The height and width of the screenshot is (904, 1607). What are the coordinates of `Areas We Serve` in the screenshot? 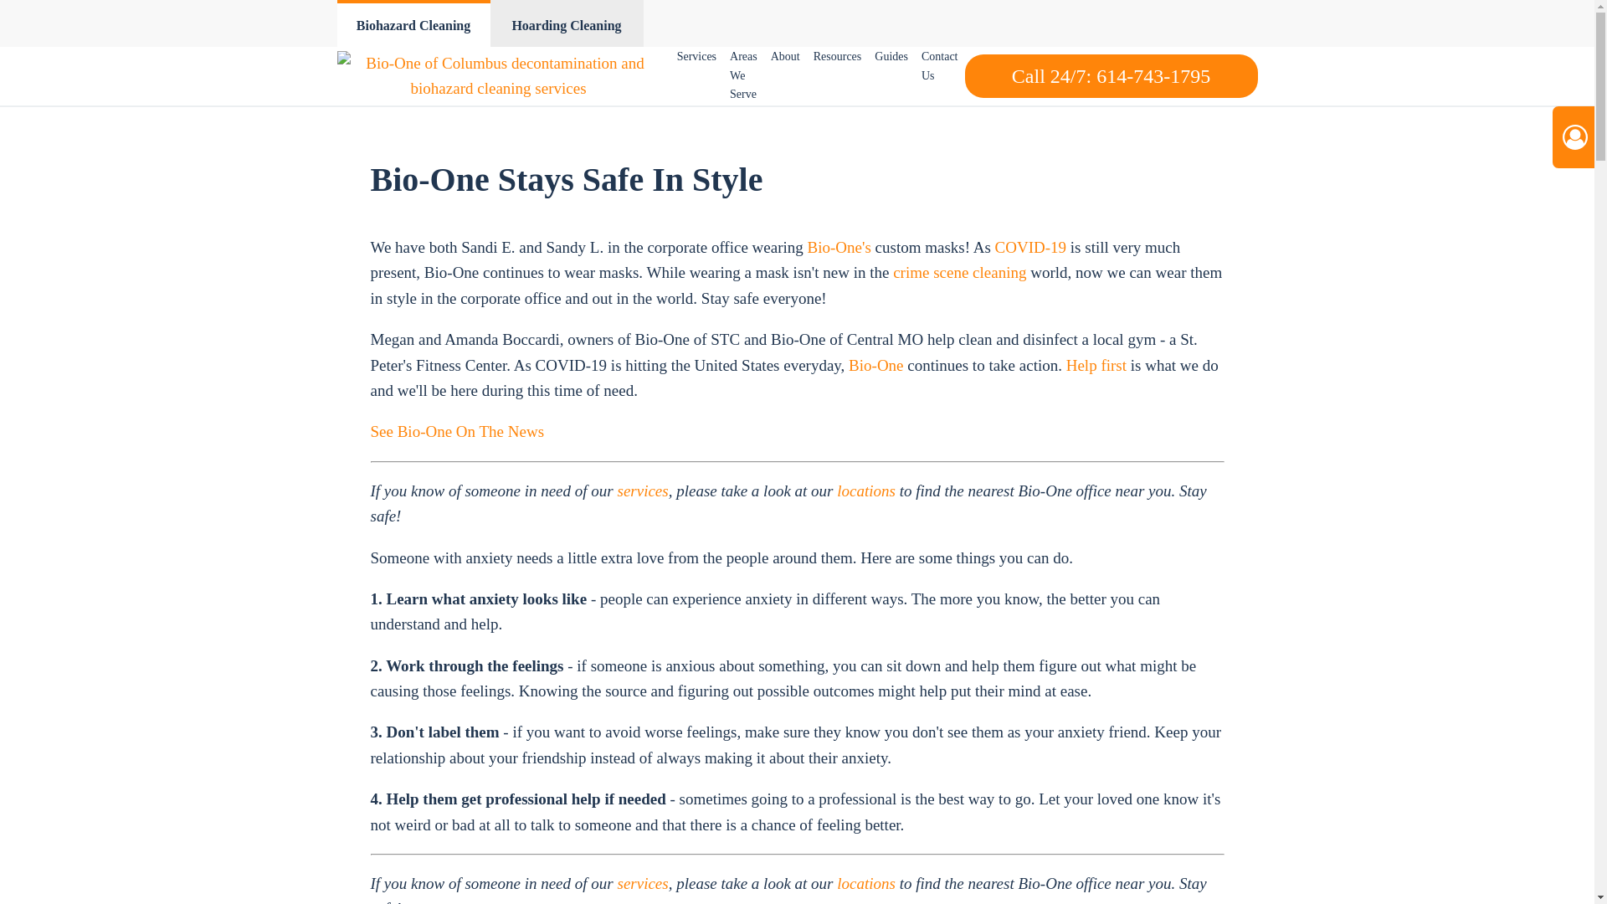 It's located at (743, 75).